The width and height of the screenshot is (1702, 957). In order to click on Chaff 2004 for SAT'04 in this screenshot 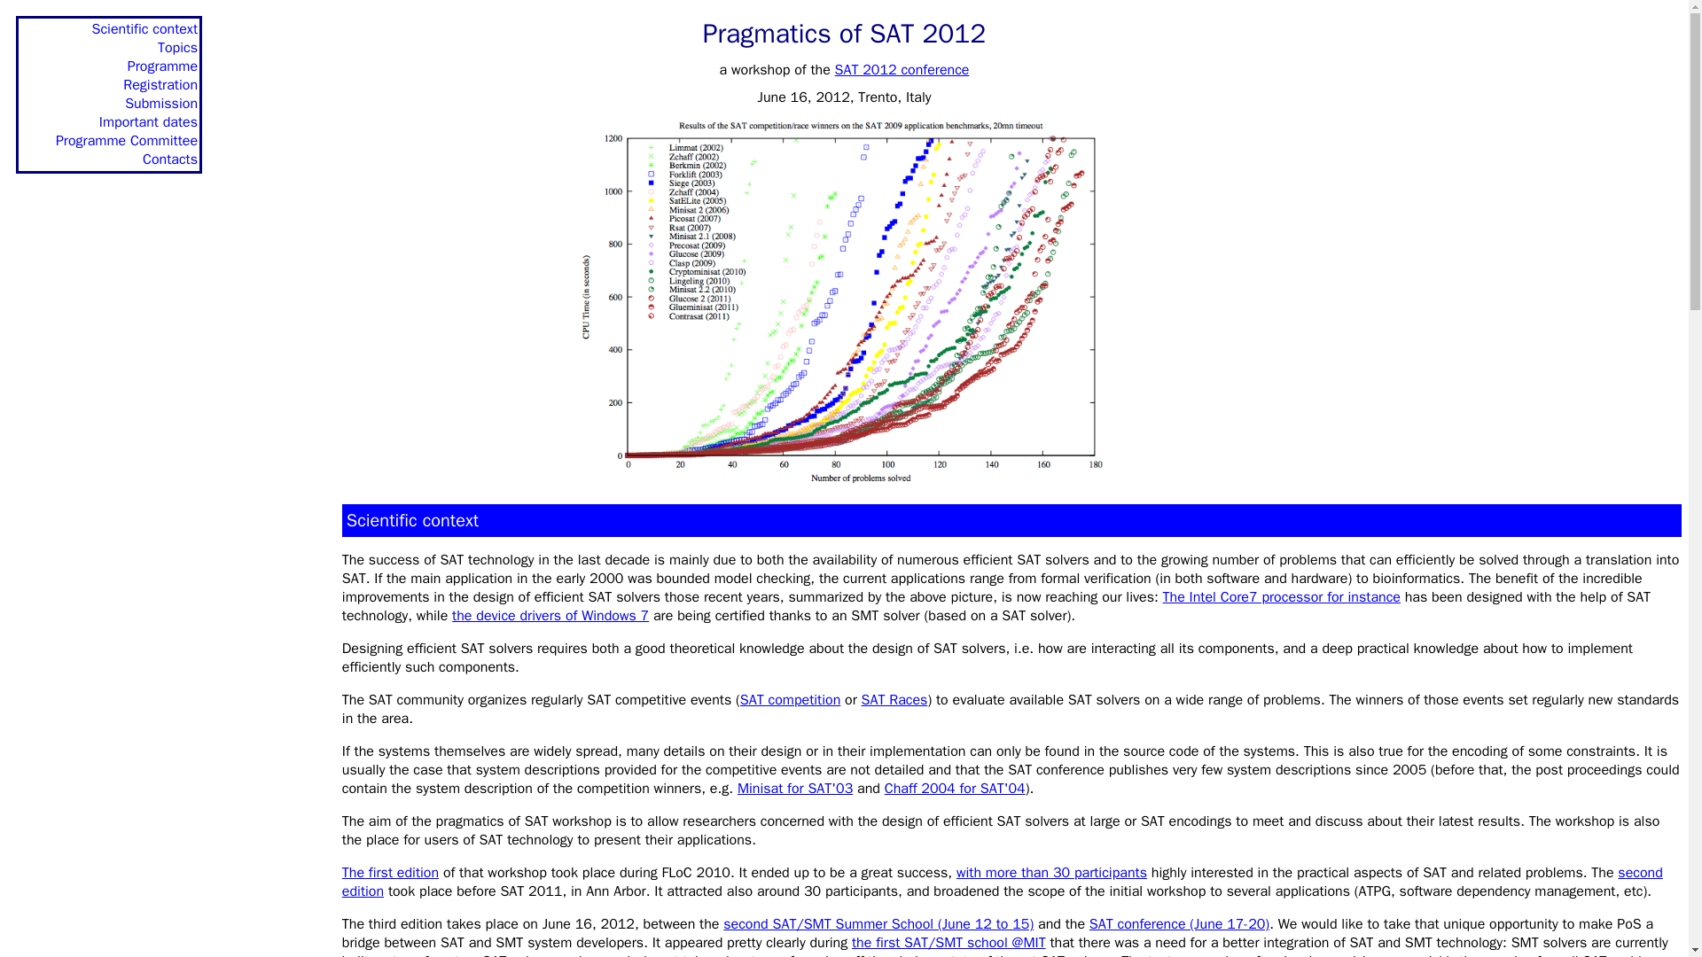, I will do `click(956, 789)`.